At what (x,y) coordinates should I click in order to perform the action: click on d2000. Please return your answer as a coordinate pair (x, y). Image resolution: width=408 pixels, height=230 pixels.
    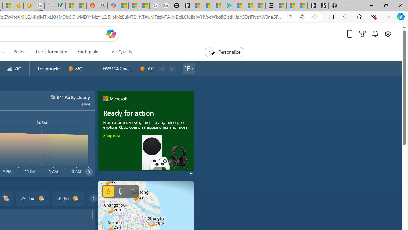
    Looking at the image, I should click on (6, 198).